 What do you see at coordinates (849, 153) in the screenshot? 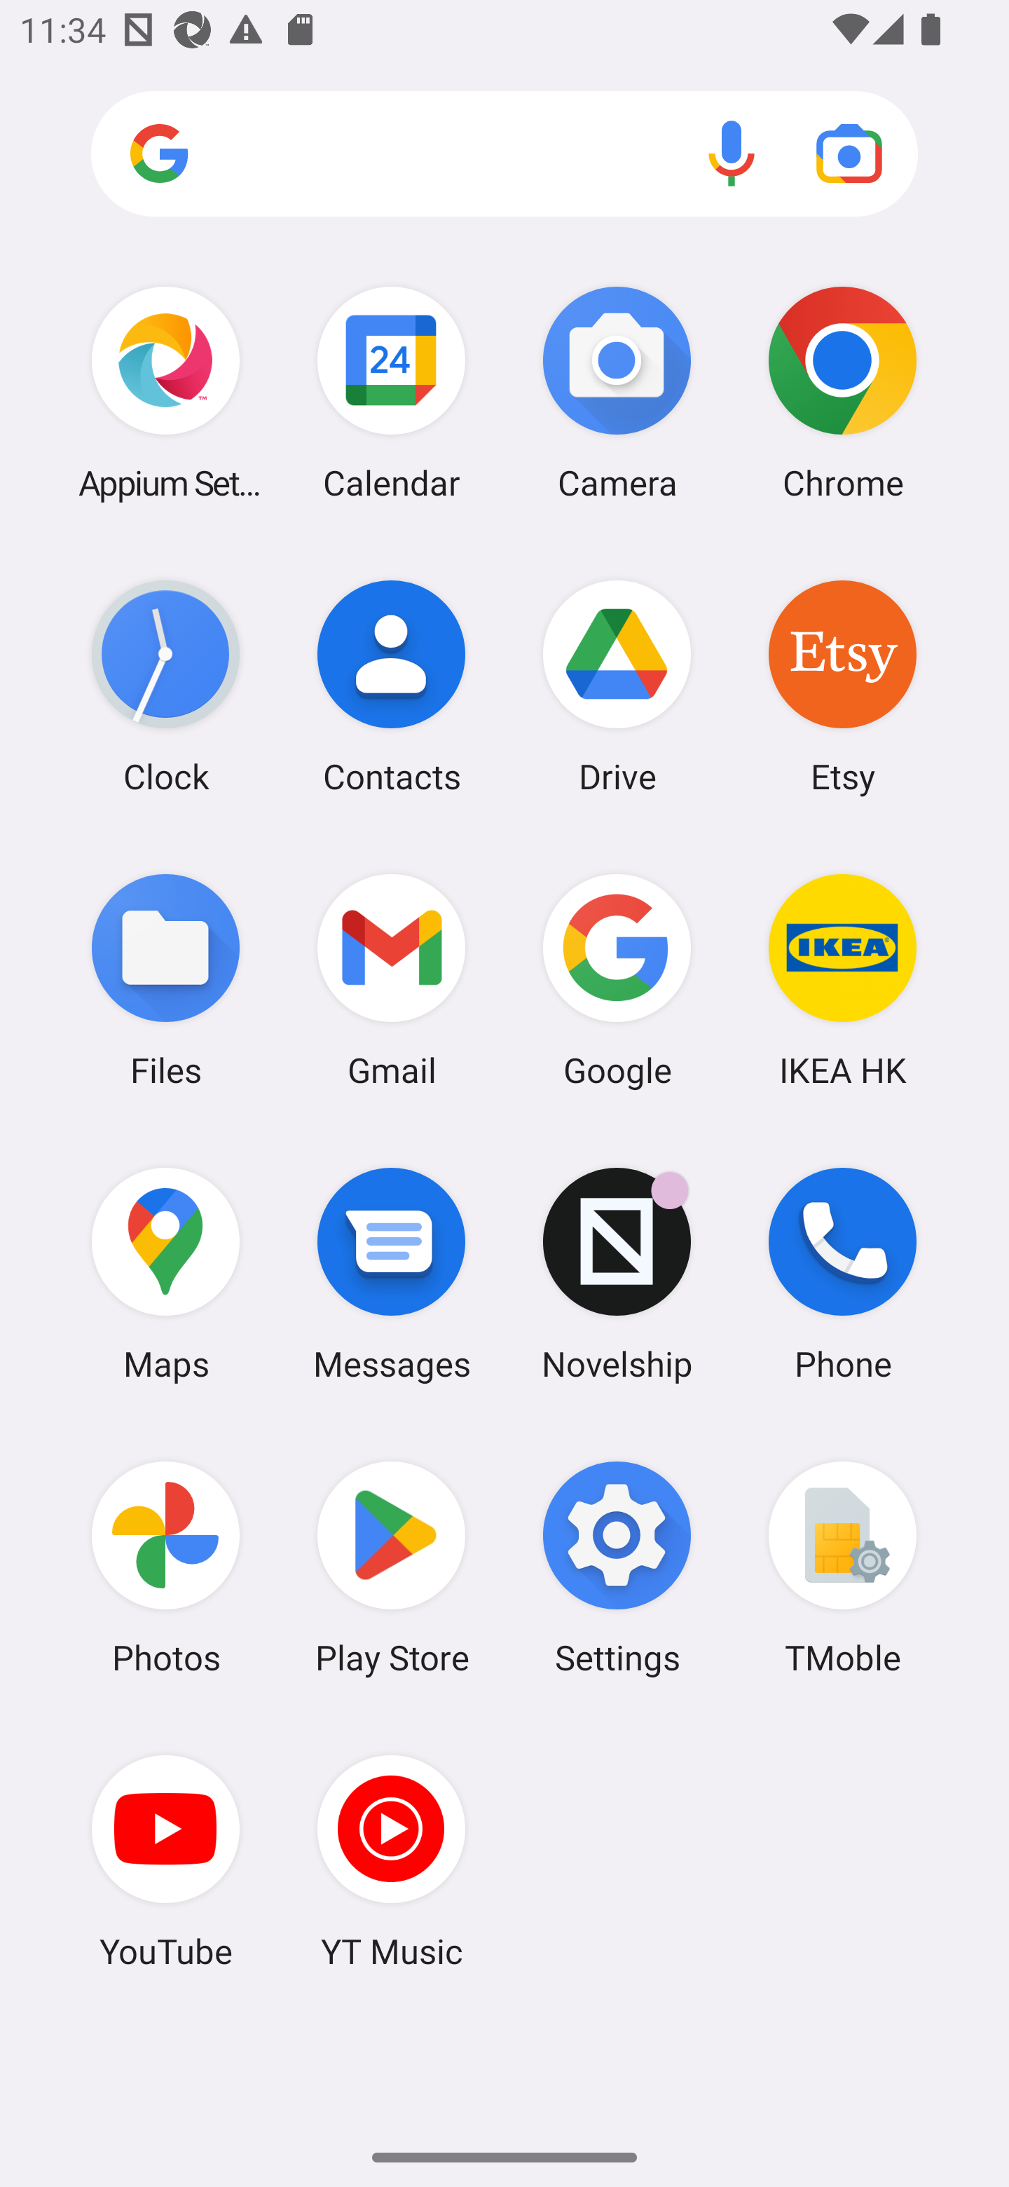
I see `Google Lens` at bounding box center [849, 153].